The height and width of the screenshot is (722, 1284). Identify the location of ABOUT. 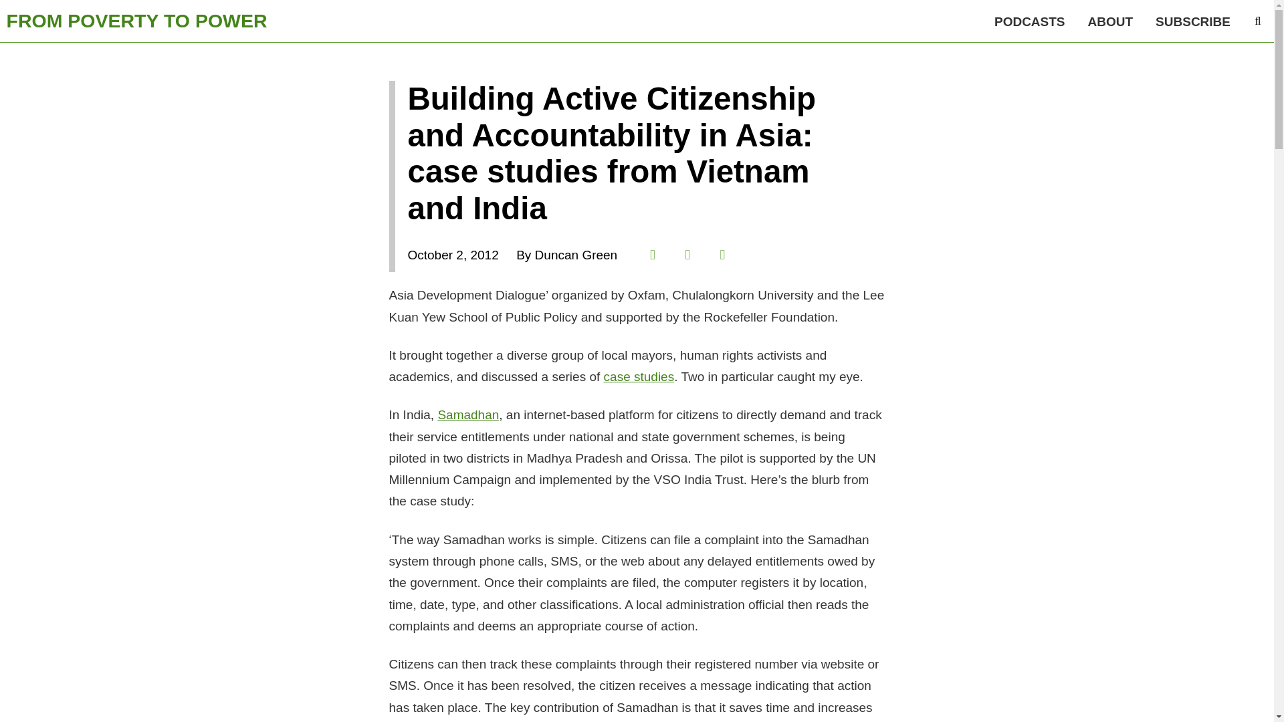
(1111, 21).